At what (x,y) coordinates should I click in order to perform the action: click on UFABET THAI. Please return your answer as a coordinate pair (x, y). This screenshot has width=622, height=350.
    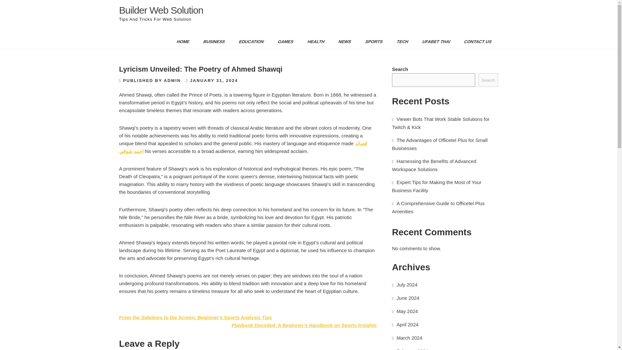
    Looking at the image, I should click on (433, 41).